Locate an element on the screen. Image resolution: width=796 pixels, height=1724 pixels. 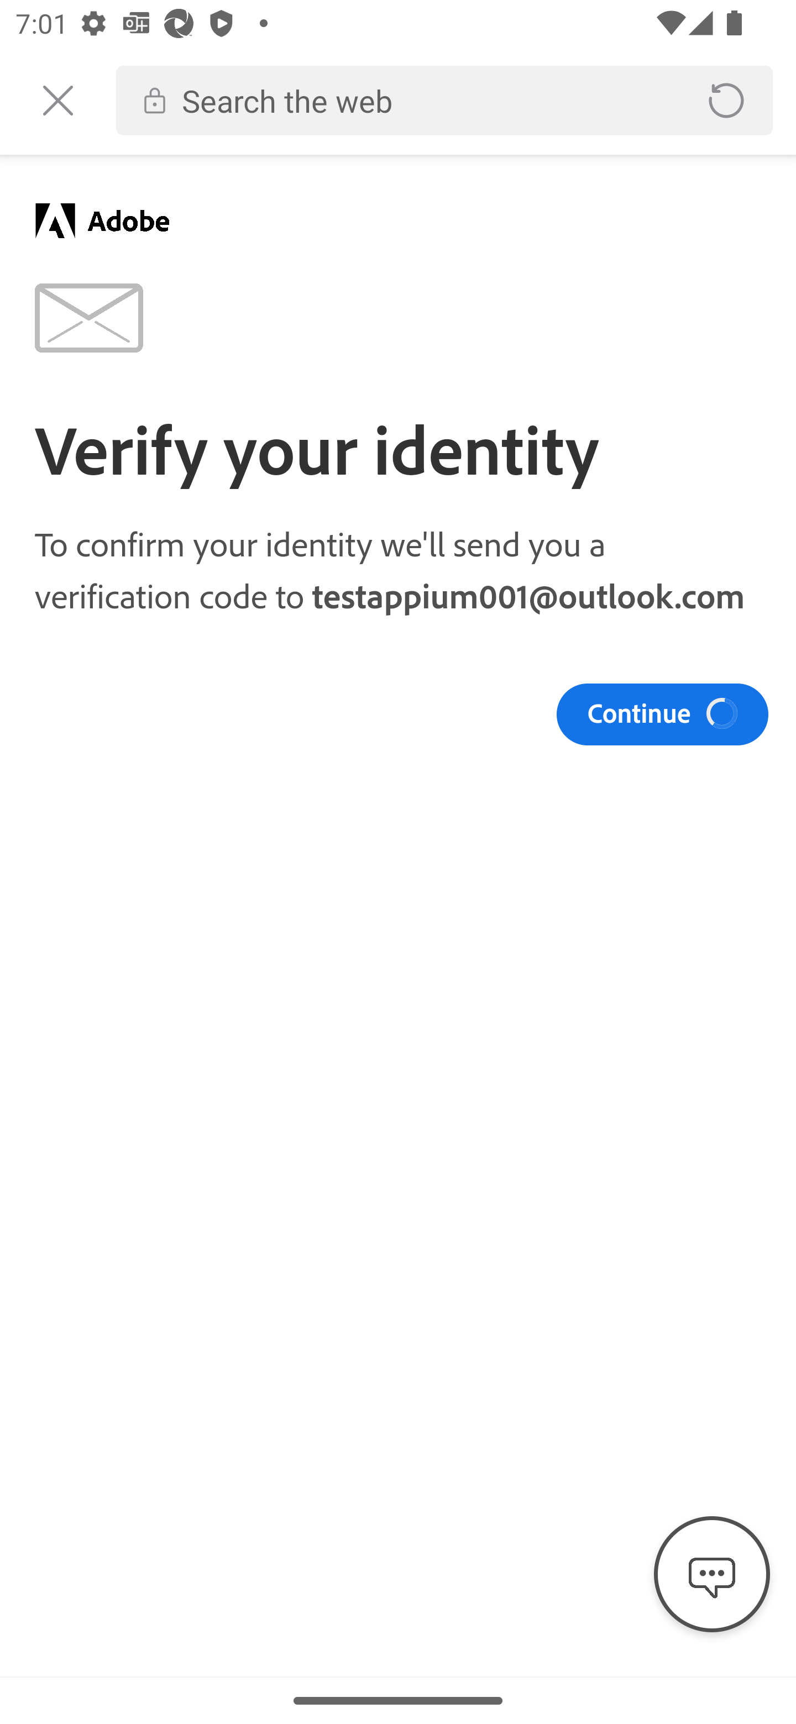
Close is located at coordinates (57, 101).